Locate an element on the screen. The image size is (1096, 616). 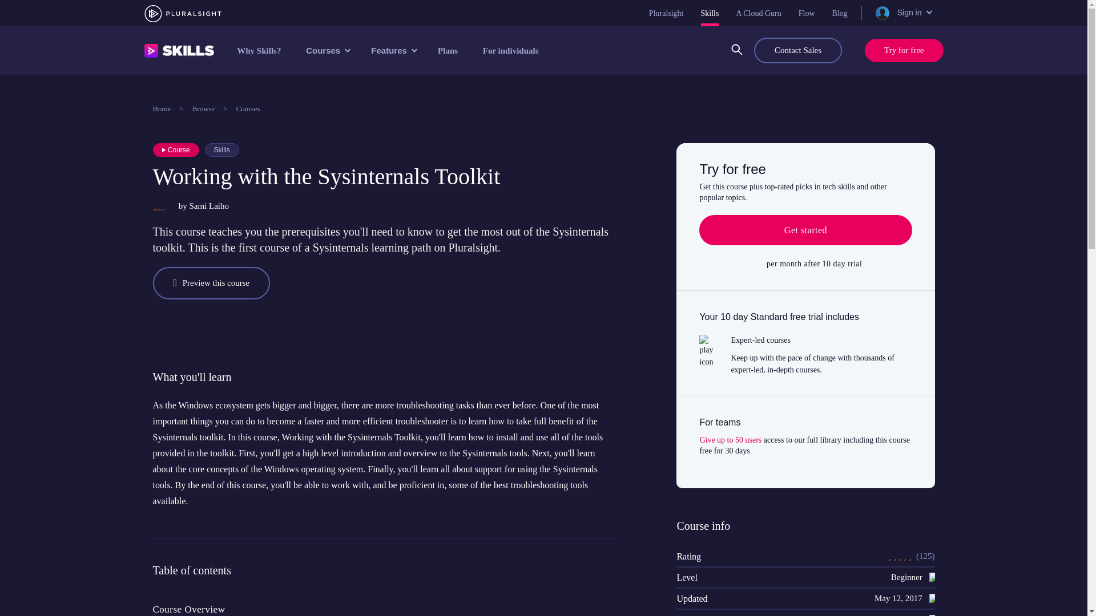
Pluralsight is located at coordinates (666, 13).